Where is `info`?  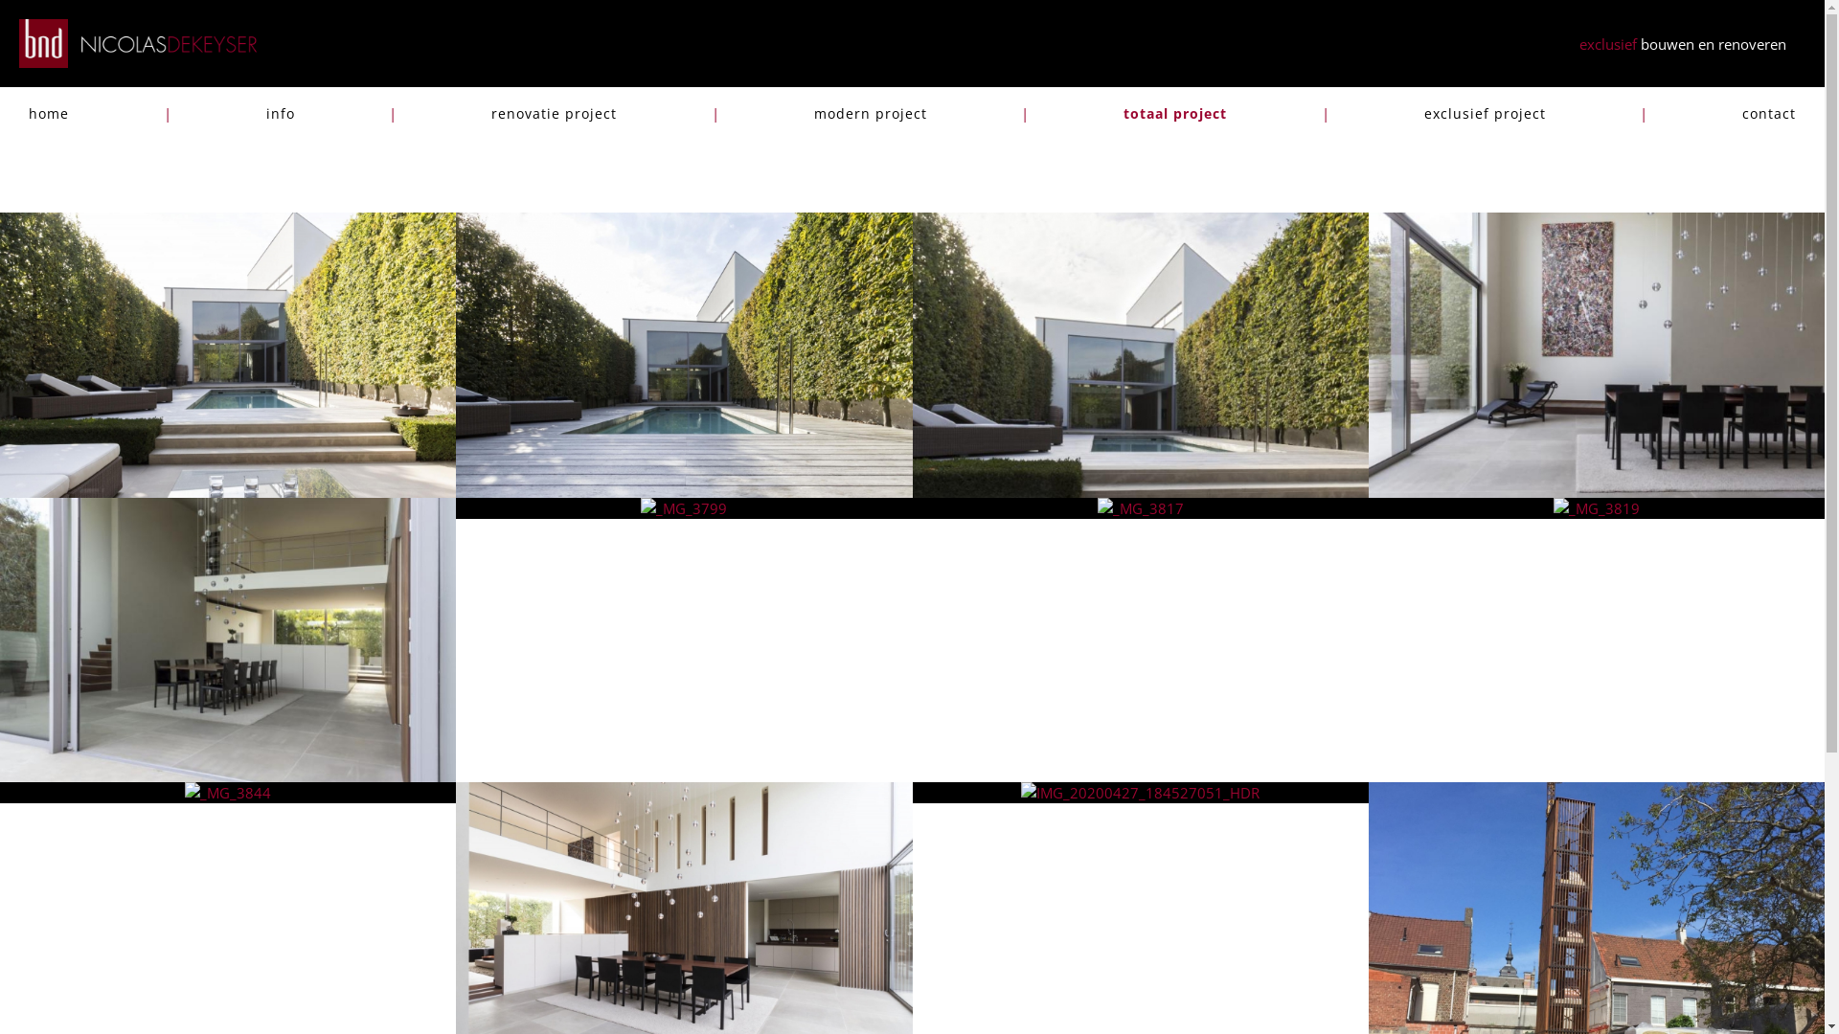
info is located at coordinates (281, 114).